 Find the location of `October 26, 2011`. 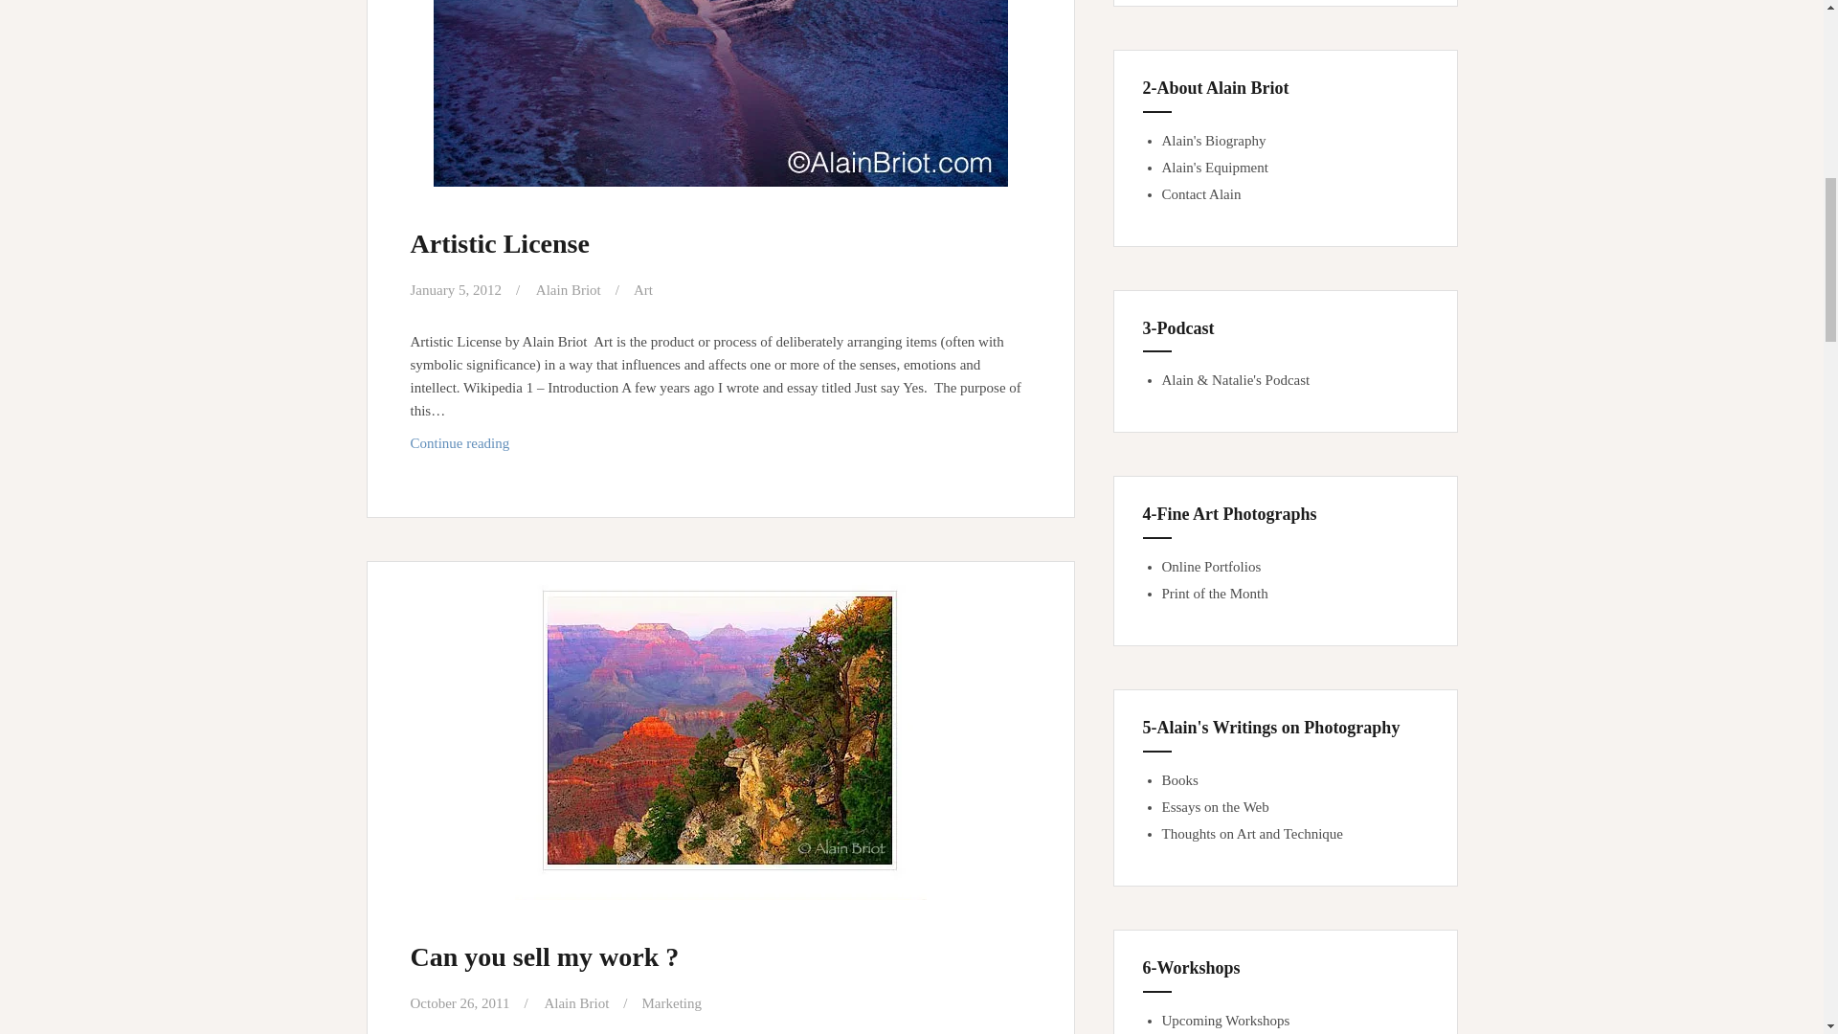

October 26, 2011 is located at coordinates (459, 1003).